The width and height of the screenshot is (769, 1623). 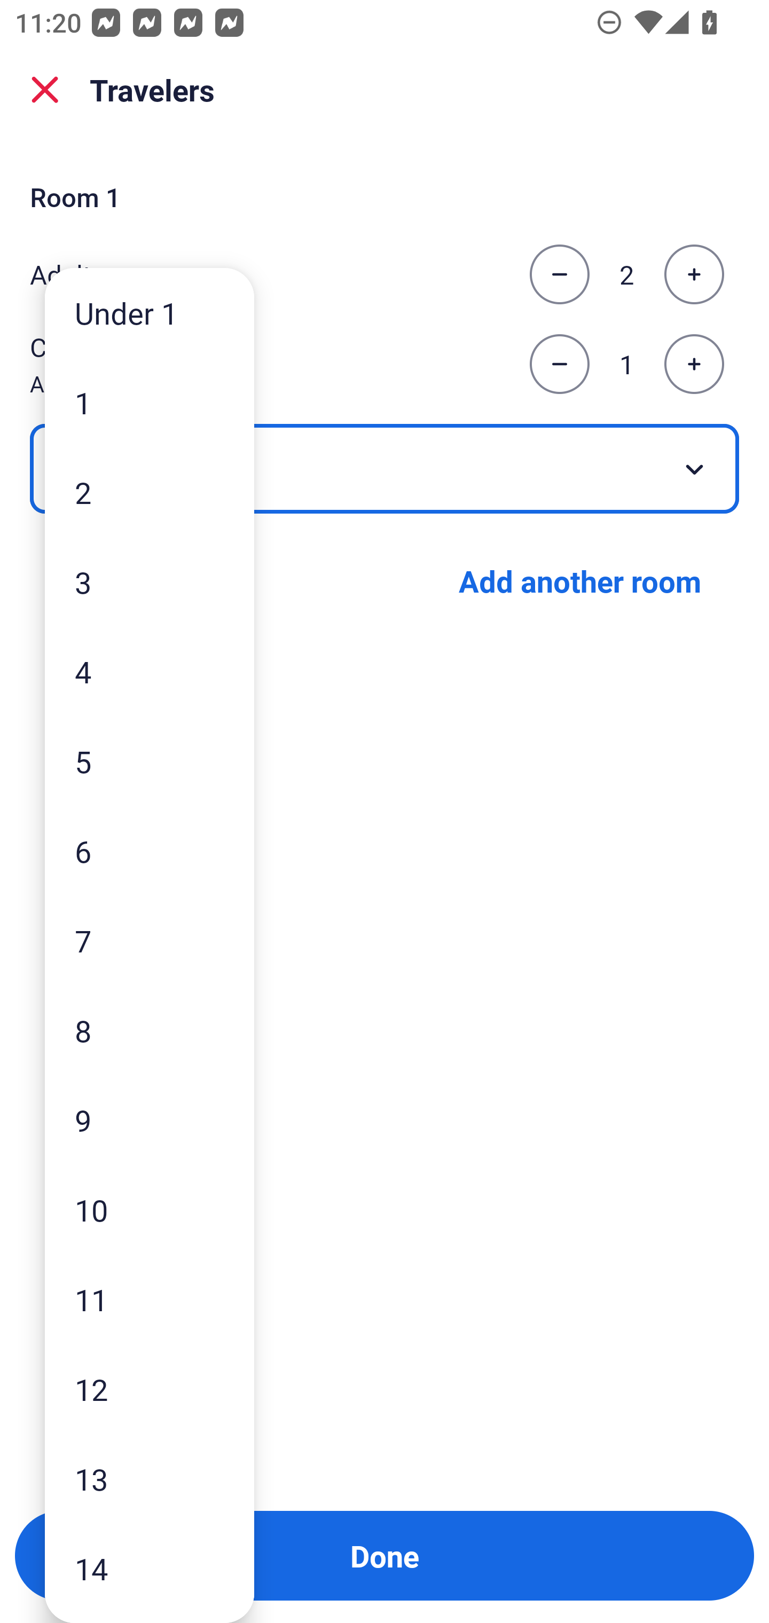 I want to click on 12, so click(x=150, y=1389).